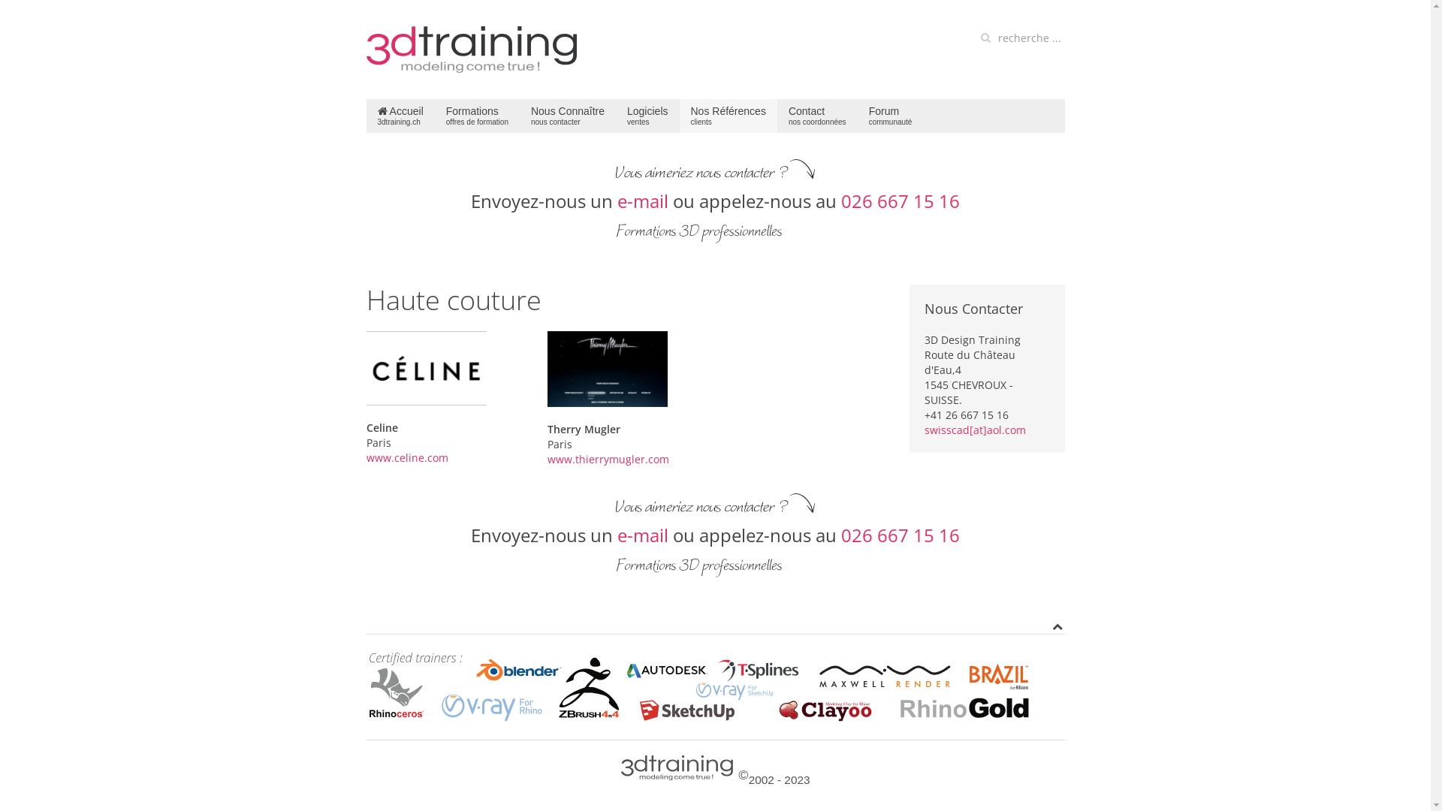  What do you see at coordinates (975, 430) in the screenshot?
I see `swisscad[at]aol.com` at bounding box center [975, 430].